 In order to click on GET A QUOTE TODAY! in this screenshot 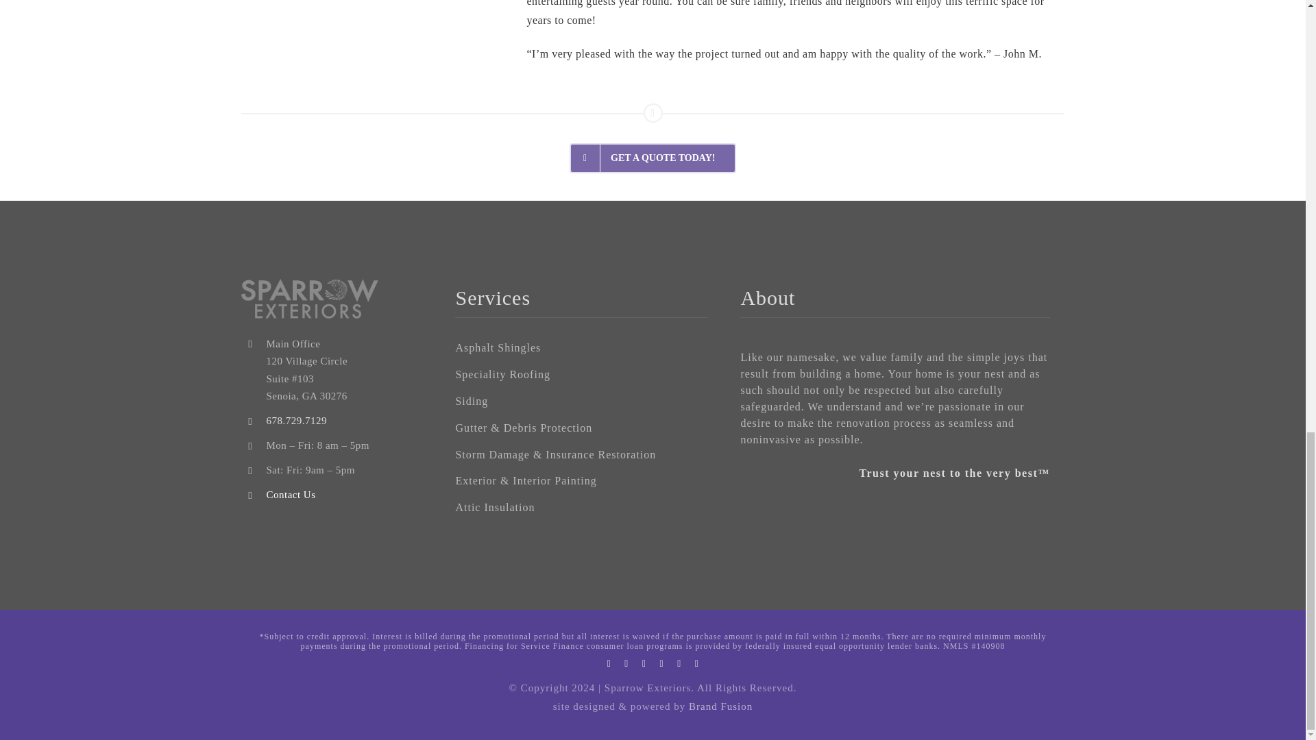, I will do `click(653, 158)`.